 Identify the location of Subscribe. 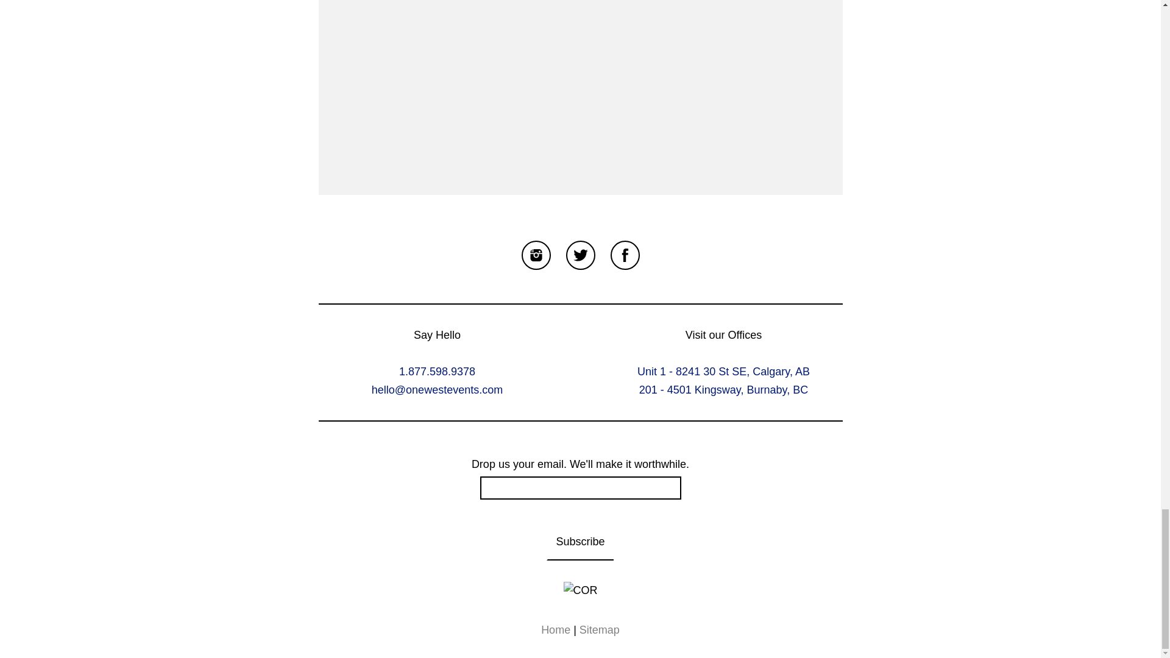
(580, 542).